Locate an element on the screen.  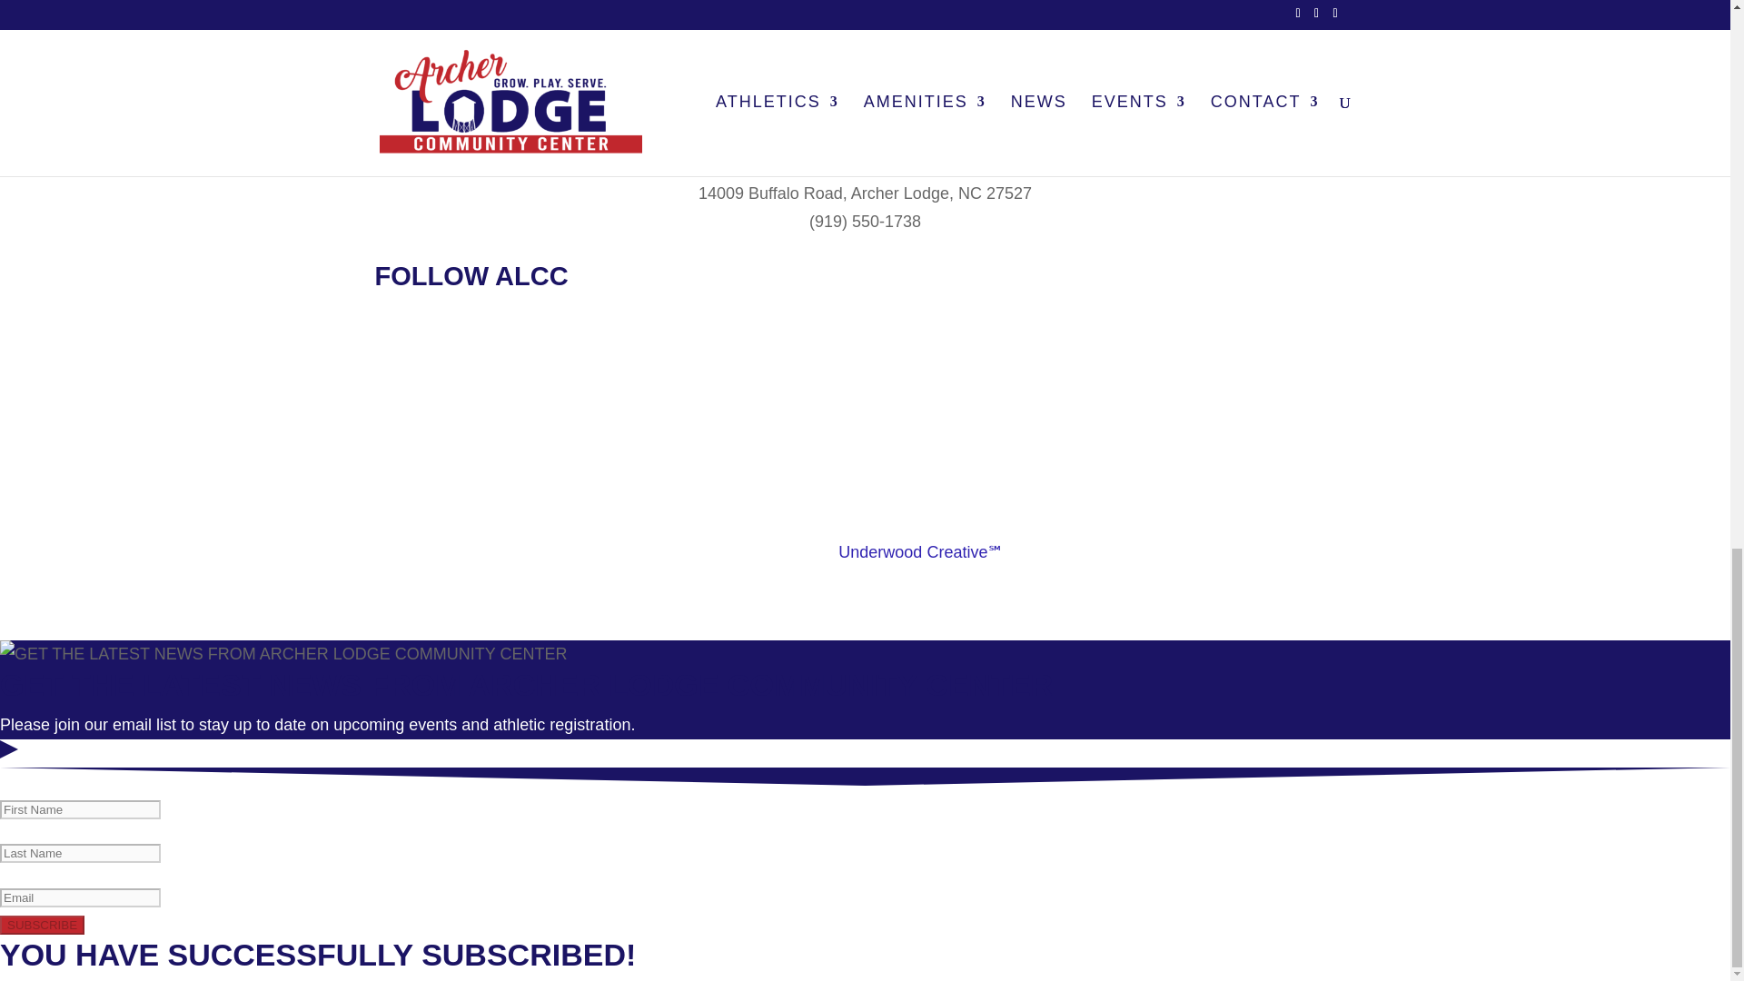
SUBSCRIBE is located at coordinates (42, 925).